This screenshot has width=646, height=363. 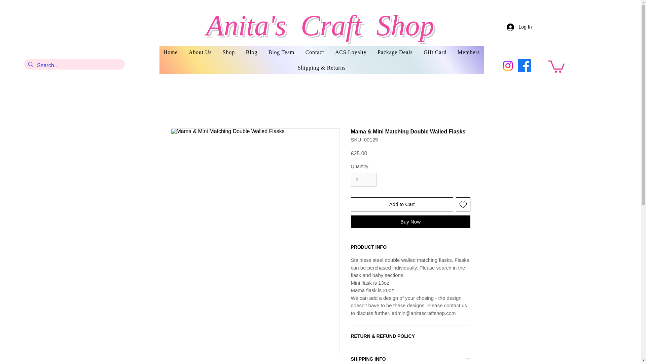 I want to click on Gift Card, so click(x=435, y=52).